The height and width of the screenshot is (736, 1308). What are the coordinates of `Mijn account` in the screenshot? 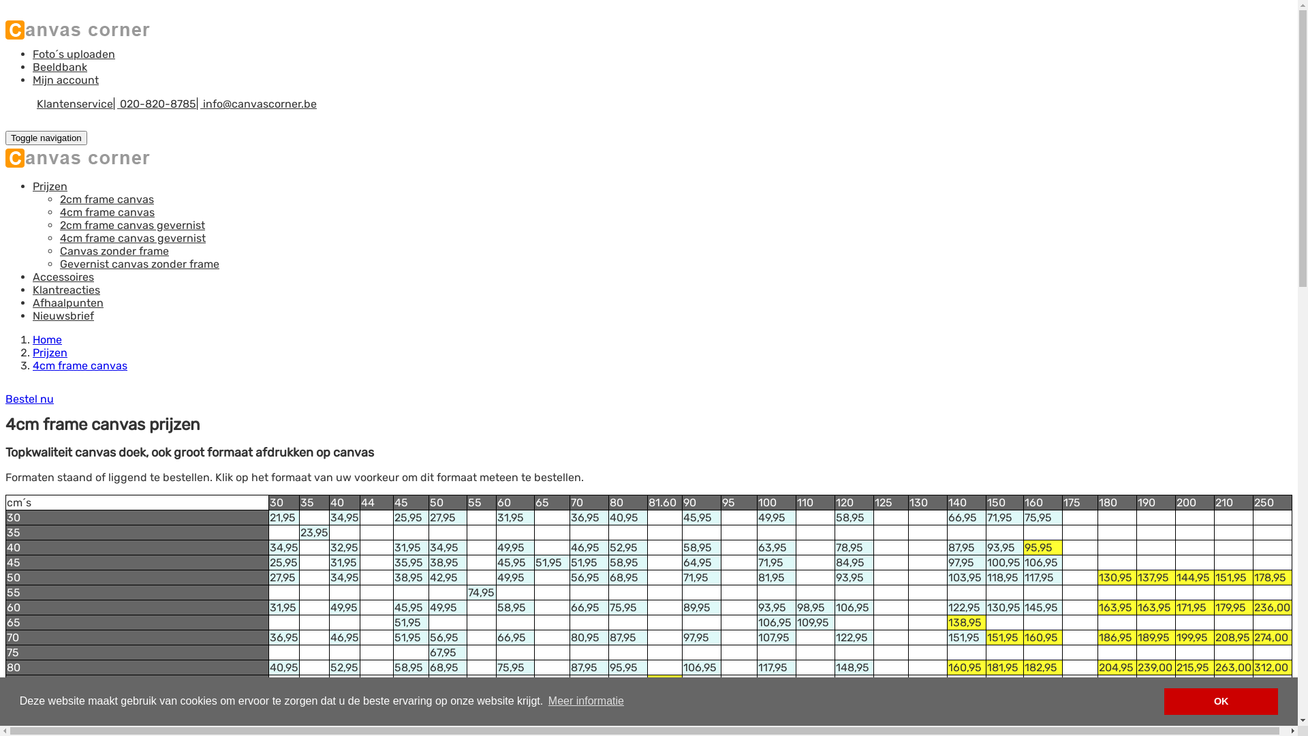 It's located at (65, 80).